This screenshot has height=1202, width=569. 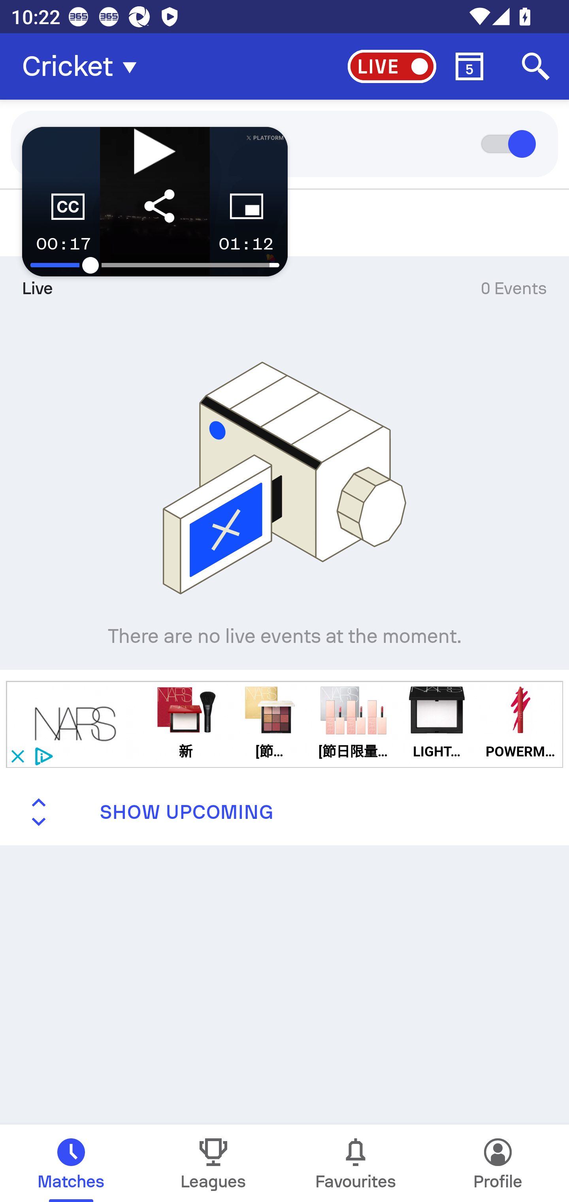 What do you see at coordinates (17, 756) in the screenshot?
I see `close_button` at bounding box center [17, 756].